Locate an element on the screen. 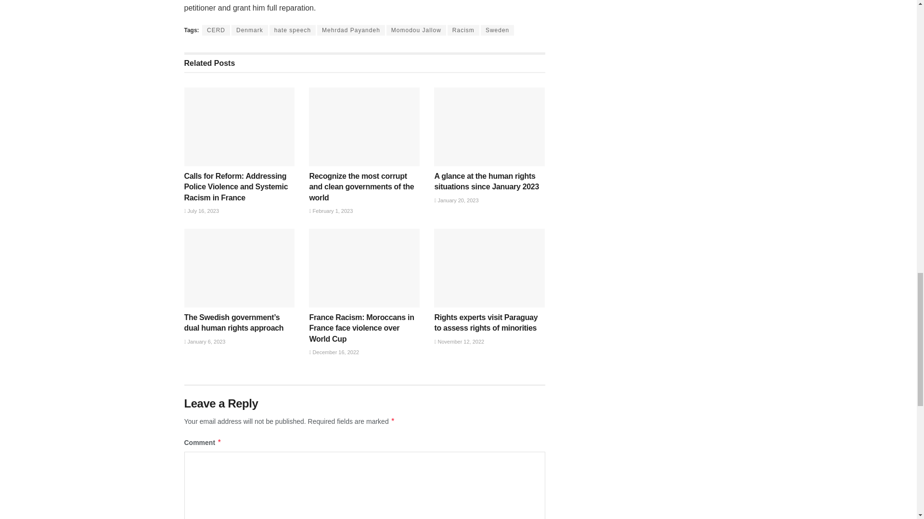  hate speech is located at coordinates (293, 30).